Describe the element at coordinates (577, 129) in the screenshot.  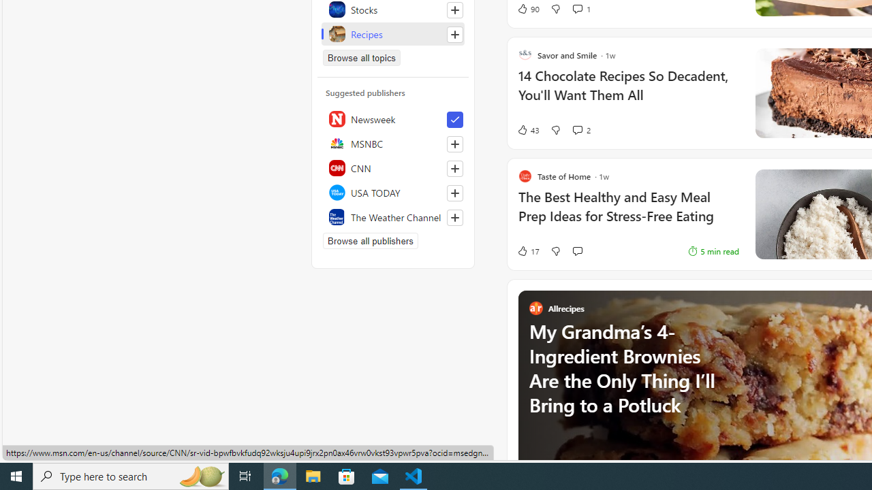
I see `View comments 2 Comment` at that location.